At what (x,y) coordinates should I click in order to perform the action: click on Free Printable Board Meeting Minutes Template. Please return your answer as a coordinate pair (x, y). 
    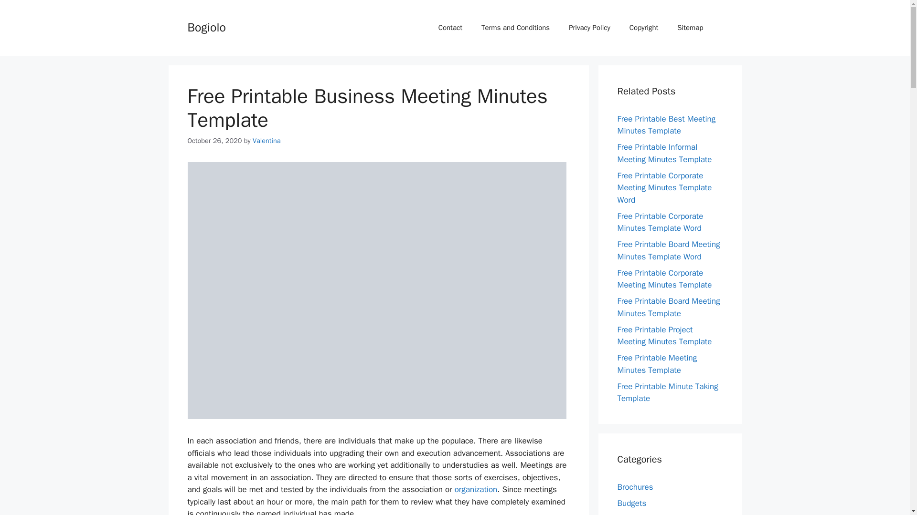
    Looking at the image, I should click on (669, 307).